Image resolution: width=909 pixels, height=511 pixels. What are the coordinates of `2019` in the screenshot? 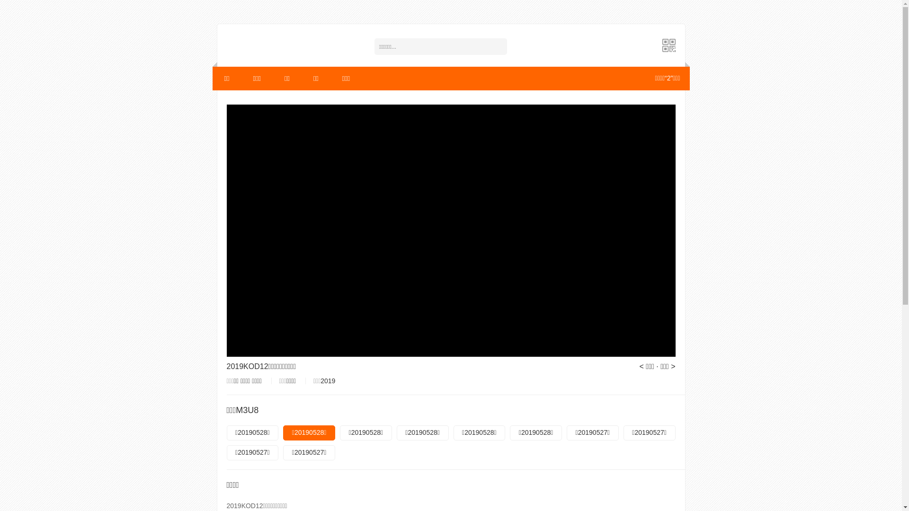 It's located at (328, 381).